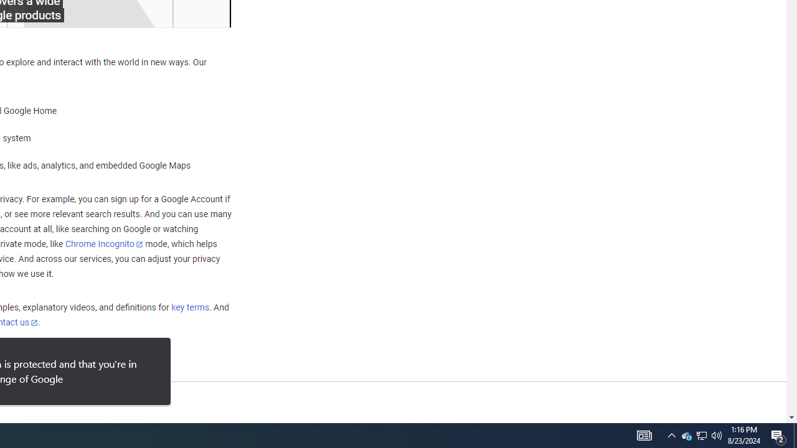 The image size is (797, 448). What do you see at coordinates (103, 244) in the screenshot?
I see `Chrome Incognito` at bounding box center [103, 244].